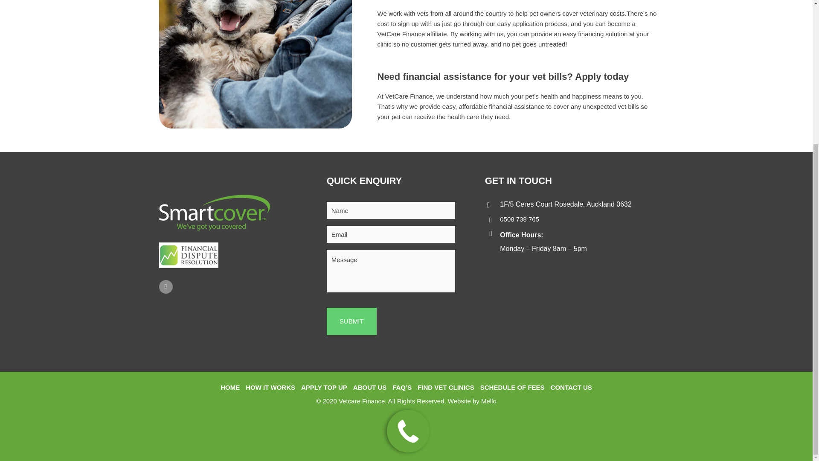 This screenshot has width=819, height=461. Describe the element at coordinates (489, 401) in the screenshot. I see `Mello` at that location.